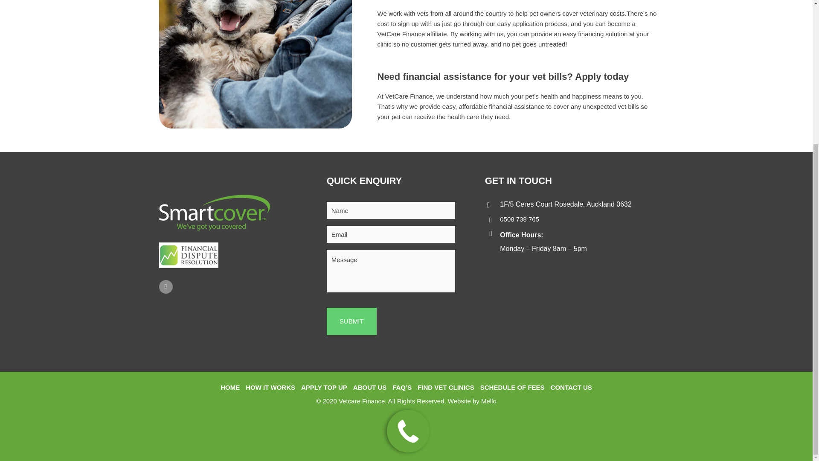 This screenshot has width=819, height=461. Describe the element at coordinates (489, 401) in the screenshot. I see `Mello` at that location.